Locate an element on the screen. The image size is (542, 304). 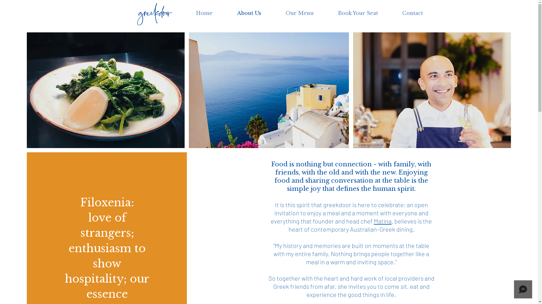
About Us is located at coordinates (249, 14).